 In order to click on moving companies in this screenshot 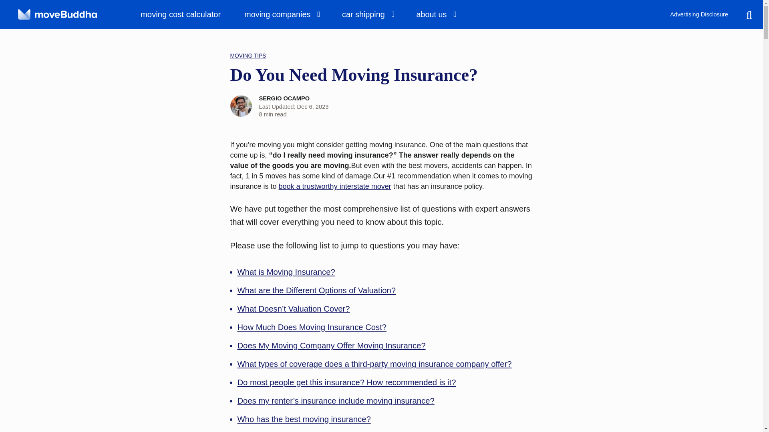, I will do `click(281, 14)`.